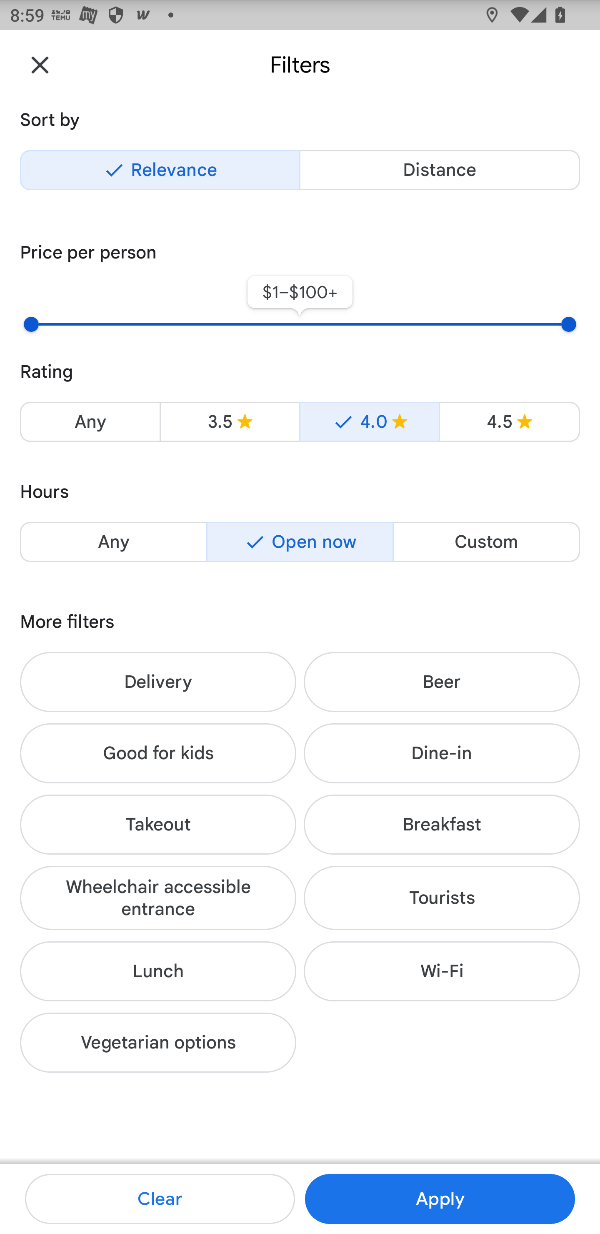 Image resolution: width=600 pixels, height=1234 pixels. I want to click on Beer, so click(442, 681).